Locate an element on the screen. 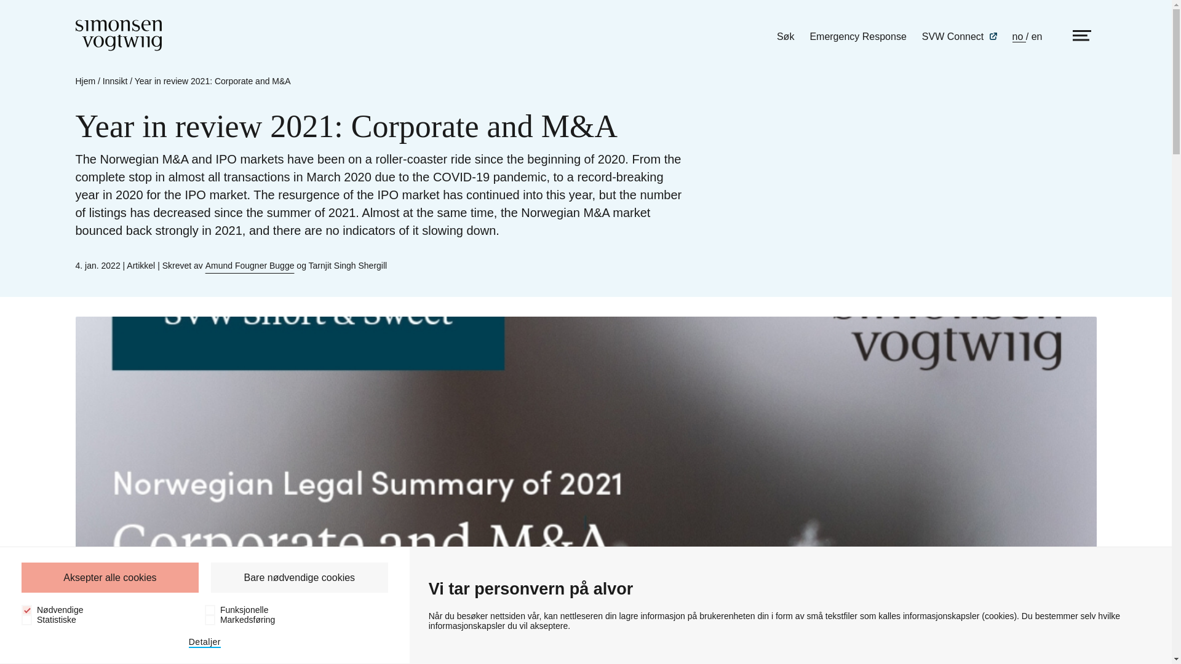 Image resolution: width=1181 pixels, height=664 pixels. SVW Connect is located at coordinates (960, 36).